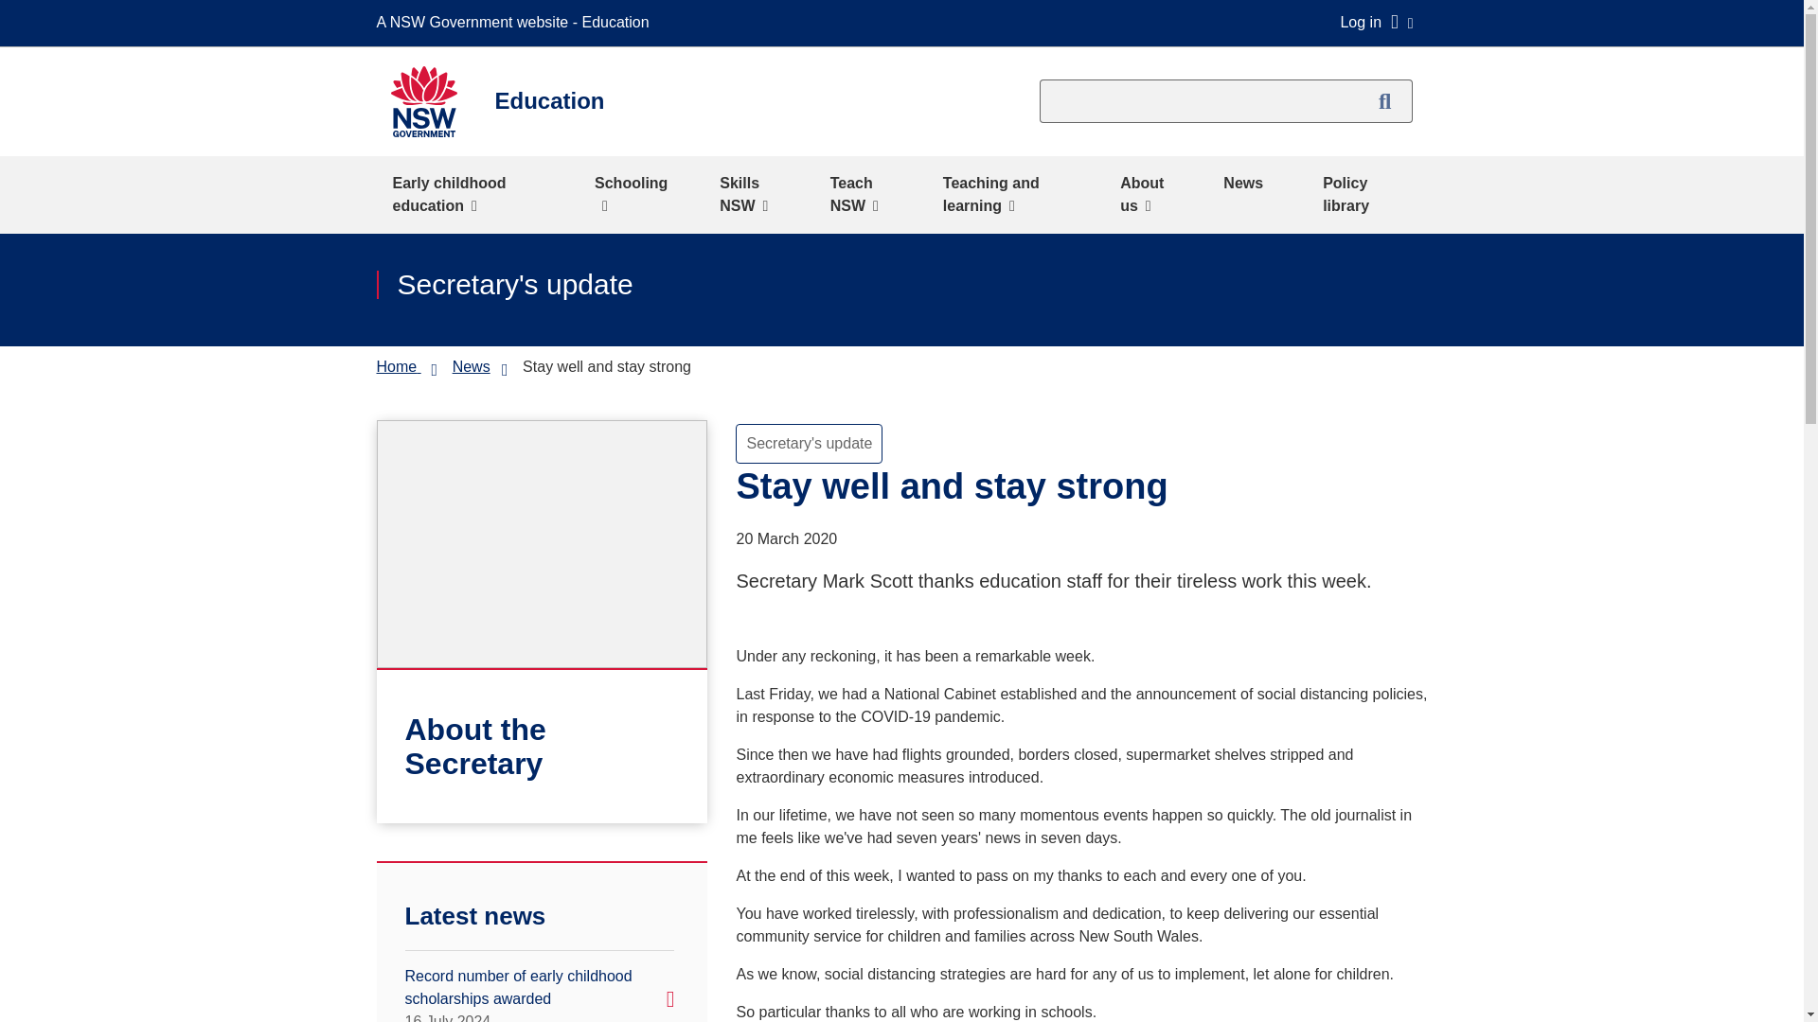 The image size is (1818, 1022). I want to click on NSW Logo, so click(422, 101).